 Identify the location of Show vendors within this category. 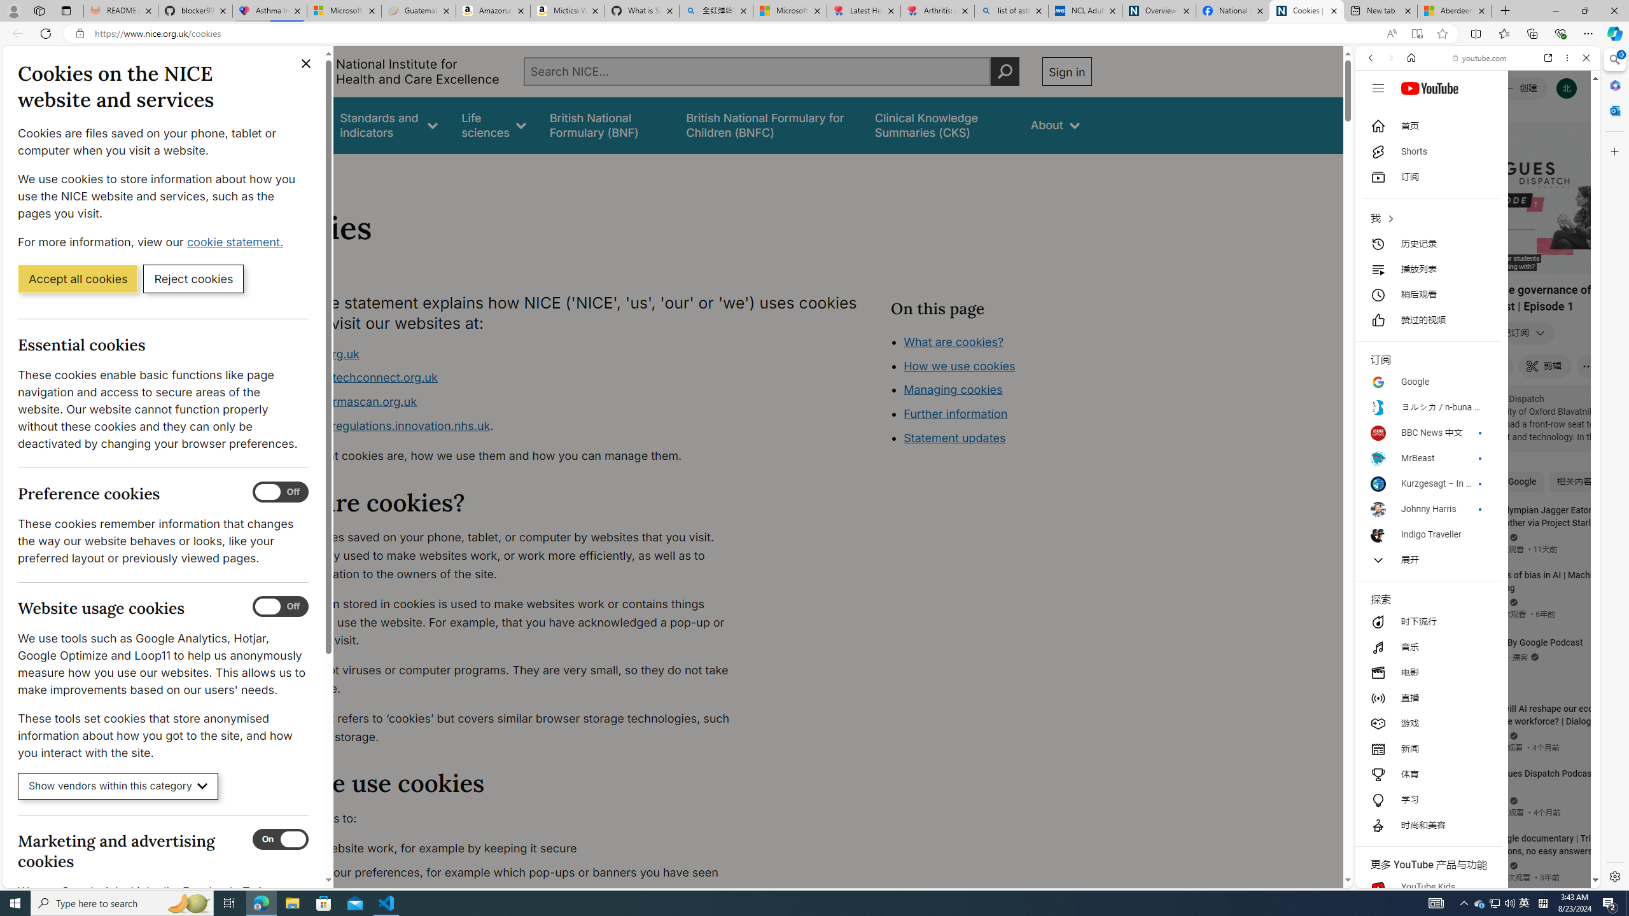
(118, 786).